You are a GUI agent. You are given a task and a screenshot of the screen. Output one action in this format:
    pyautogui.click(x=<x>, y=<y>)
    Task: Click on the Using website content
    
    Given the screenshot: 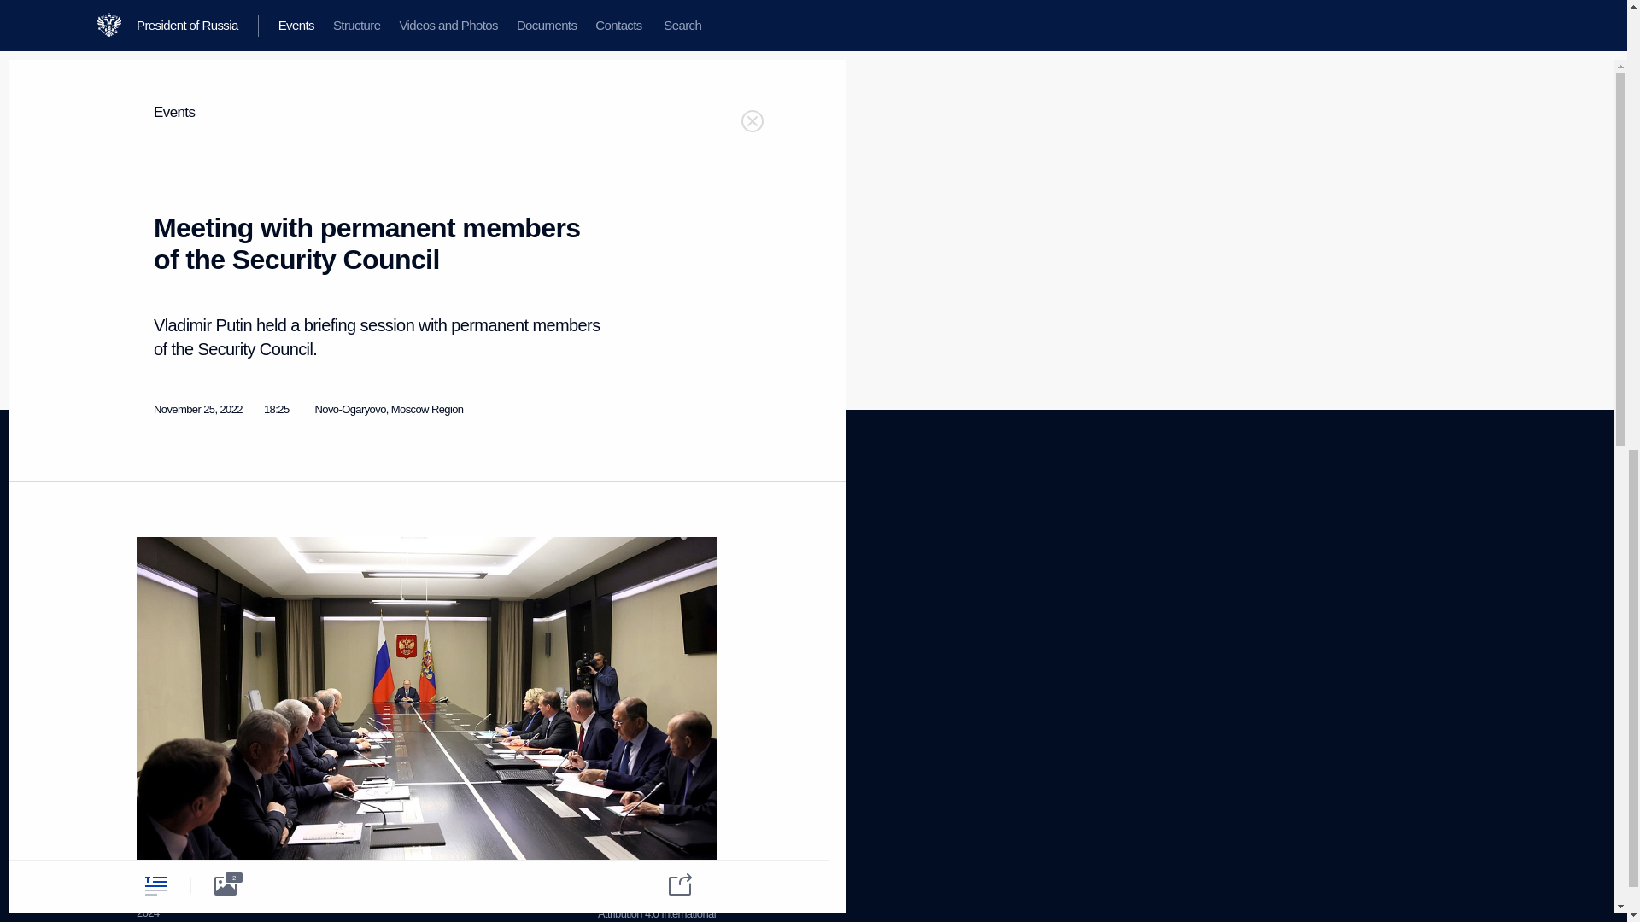 What is the action you would take?
    pyautogui.click(x=647, y=563)
    